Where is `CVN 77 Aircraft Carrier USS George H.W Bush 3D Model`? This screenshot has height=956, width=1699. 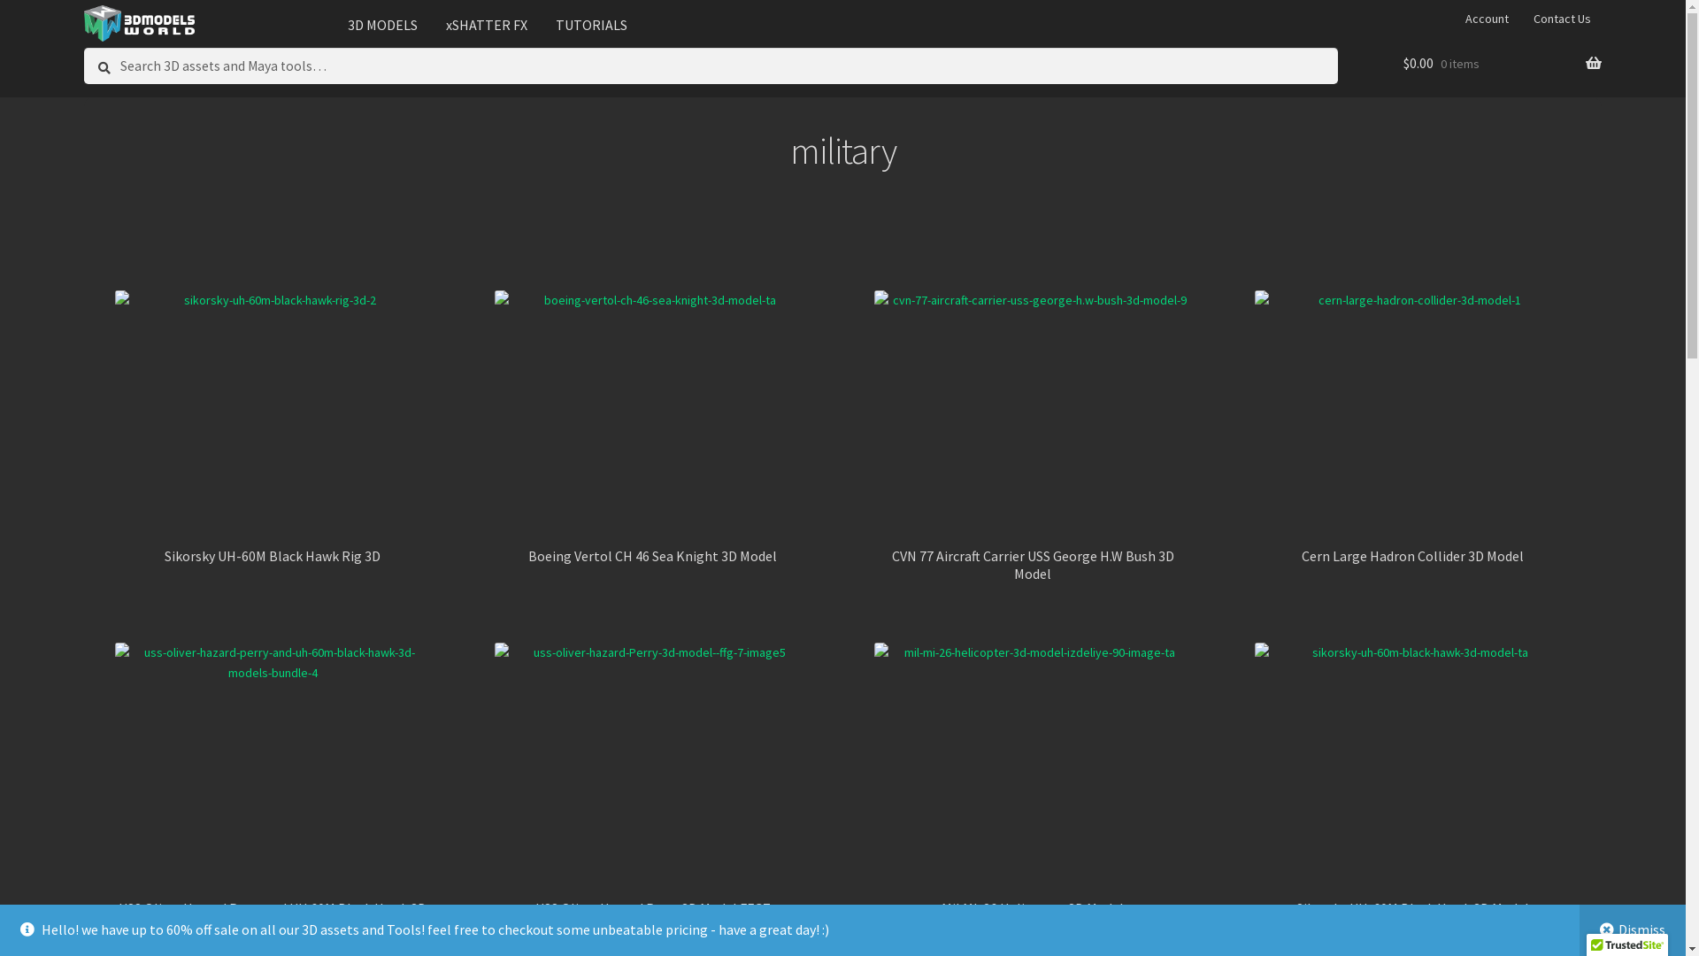 CVN 77 Aircraft Carrier USS George H.W Bush 3D Model is located at coordinates (1032, 436).